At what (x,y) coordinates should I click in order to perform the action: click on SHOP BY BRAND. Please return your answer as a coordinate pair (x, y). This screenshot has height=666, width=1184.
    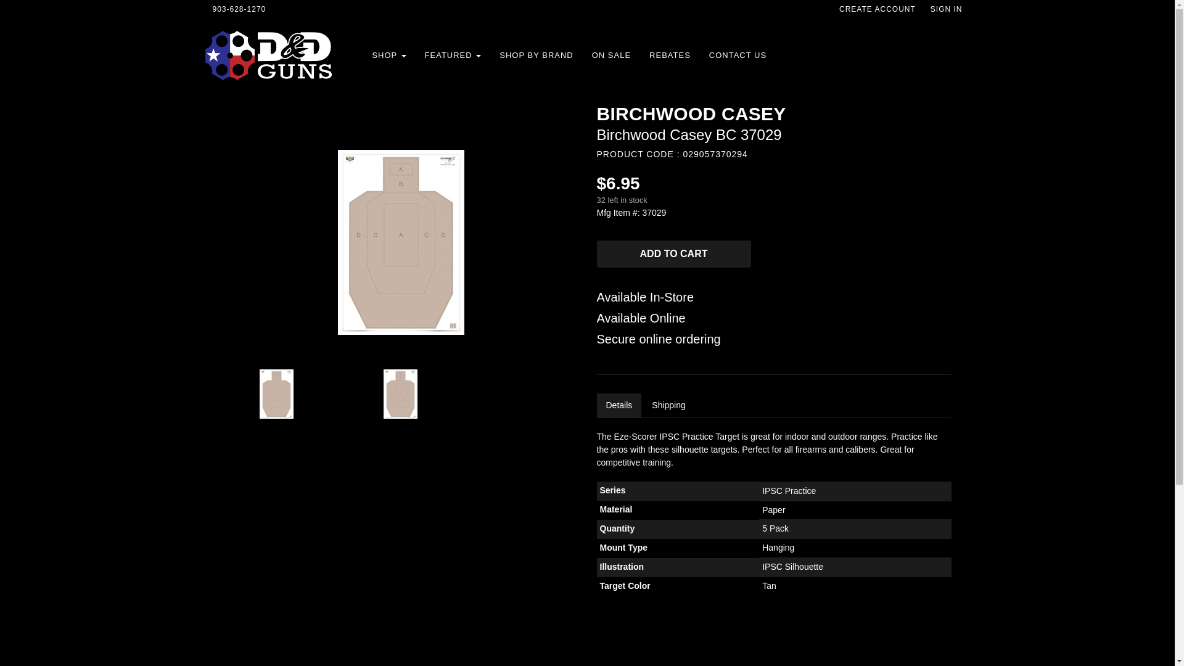
    Looking at the image, I should click on (536, 55).